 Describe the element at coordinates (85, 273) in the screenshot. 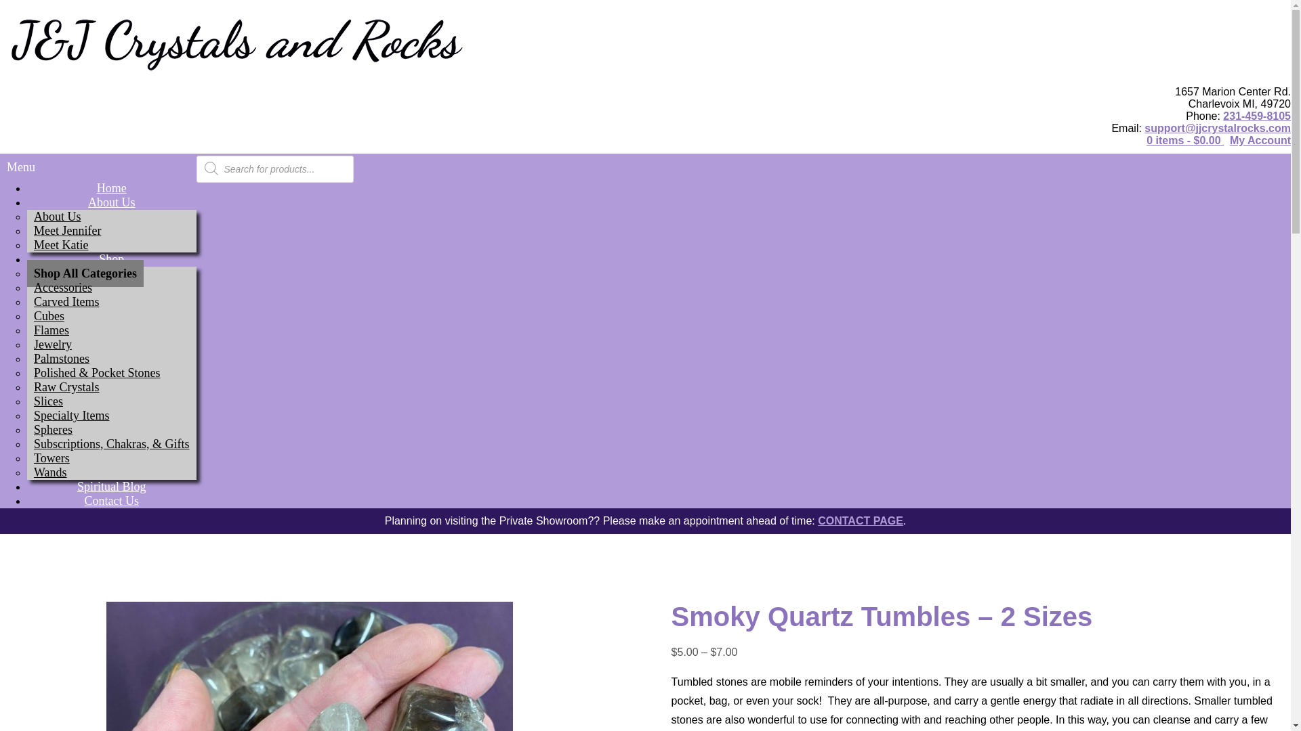

I see `Shop All Categories` at that location.